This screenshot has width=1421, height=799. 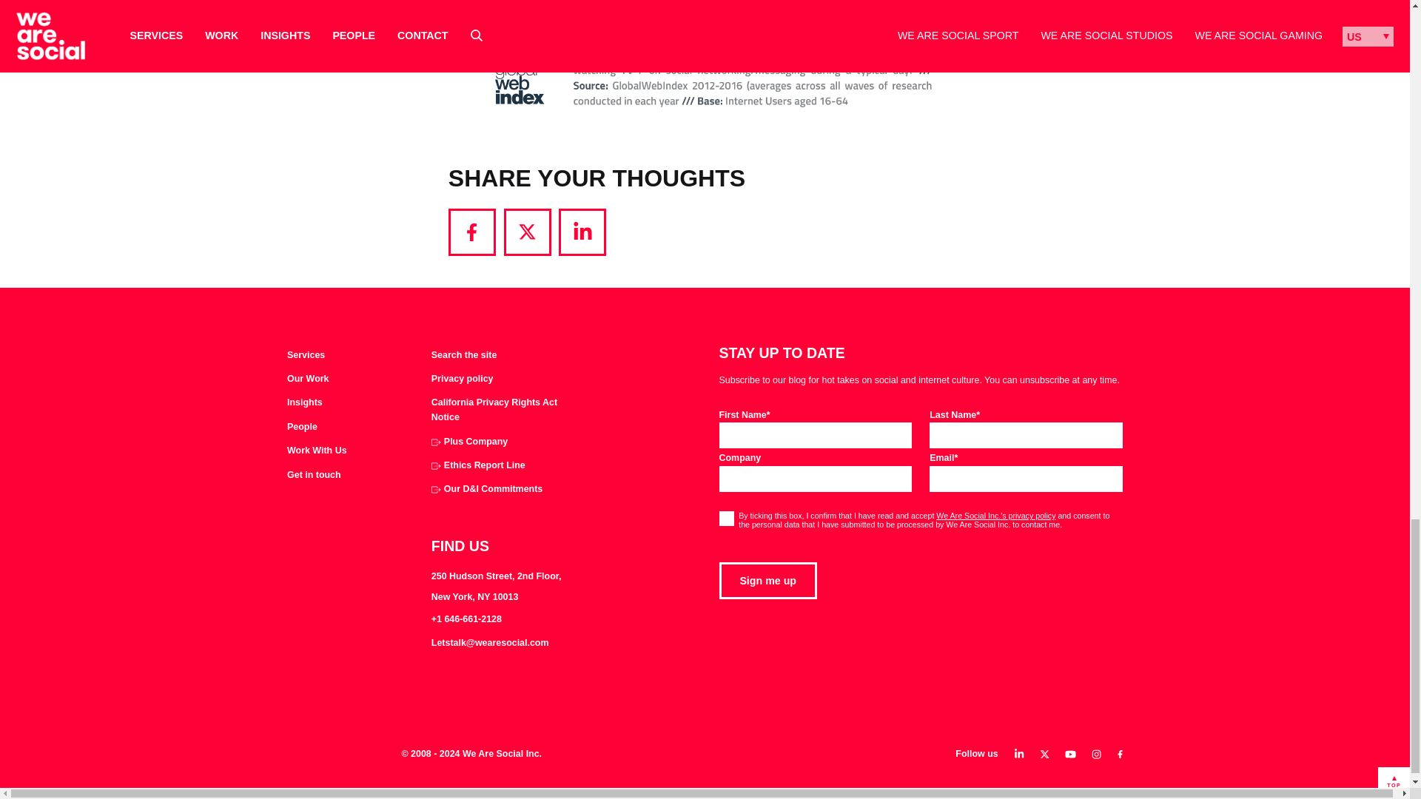 I want to click on Plus Company, so click(x=469, y=442).